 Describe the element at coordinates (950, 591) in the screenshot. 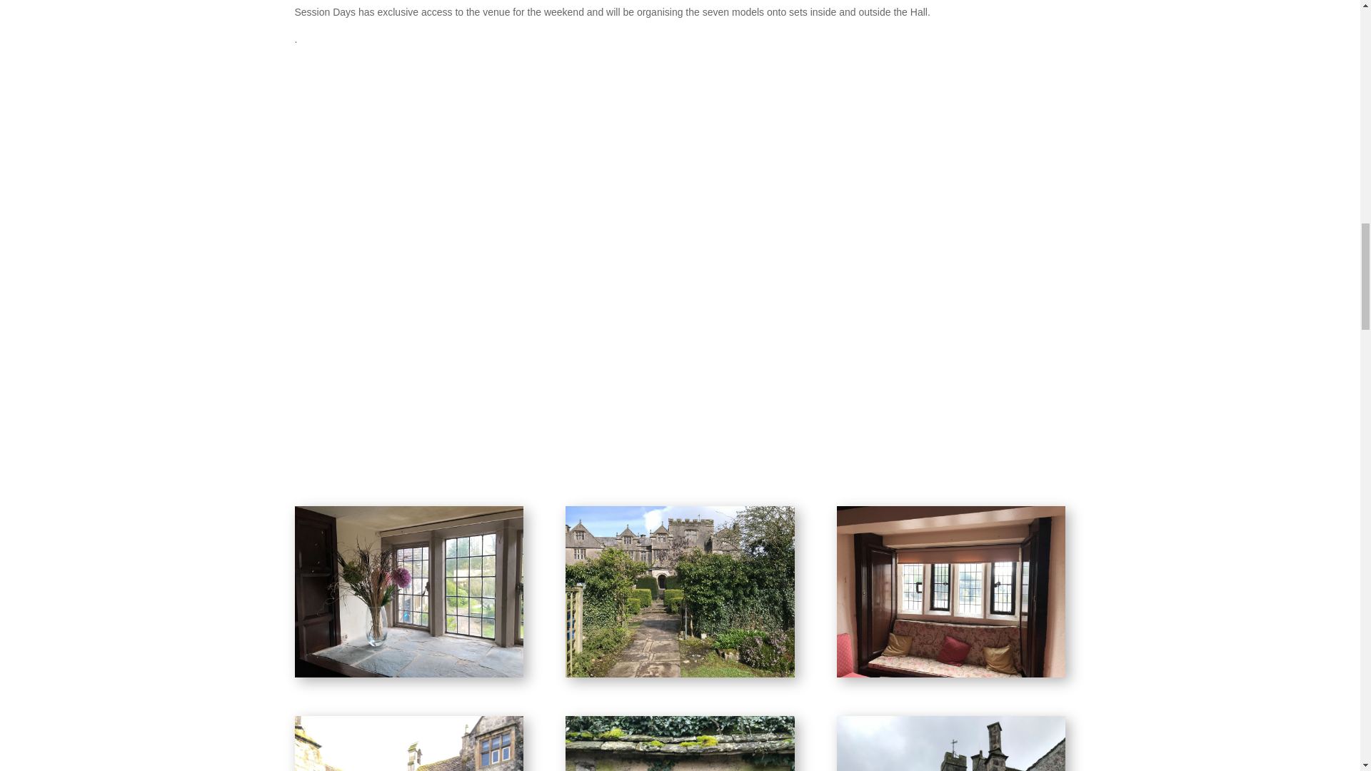

I see `Borwick Hall` at that location.